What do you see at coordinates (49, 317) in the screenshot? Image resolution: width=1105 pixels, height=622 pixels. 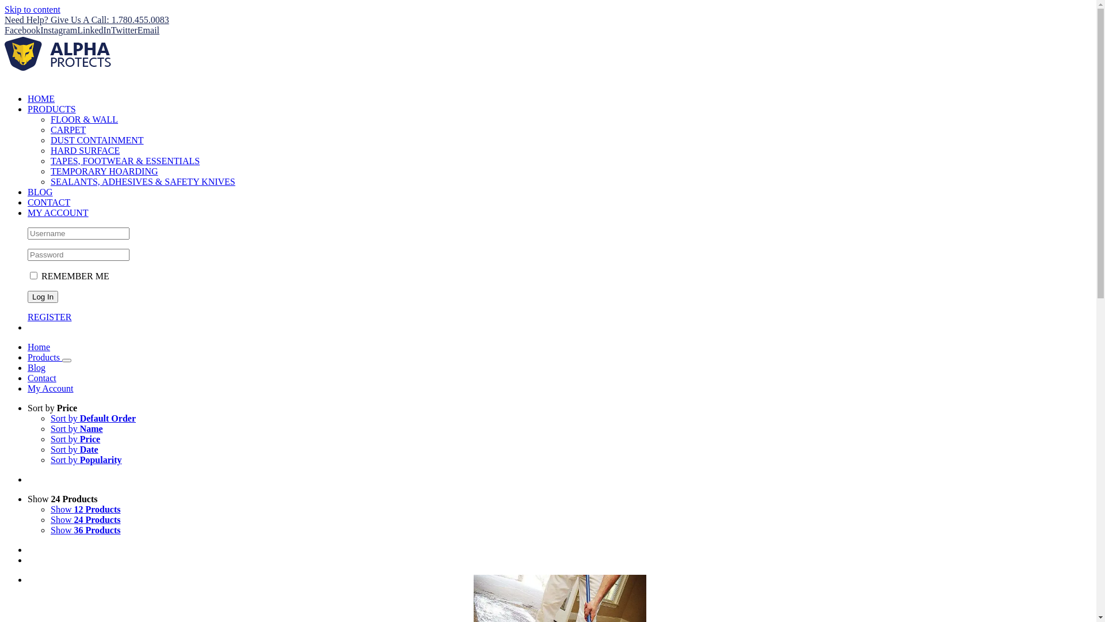 I see `REGISTER` at bounding box center [49, 317].